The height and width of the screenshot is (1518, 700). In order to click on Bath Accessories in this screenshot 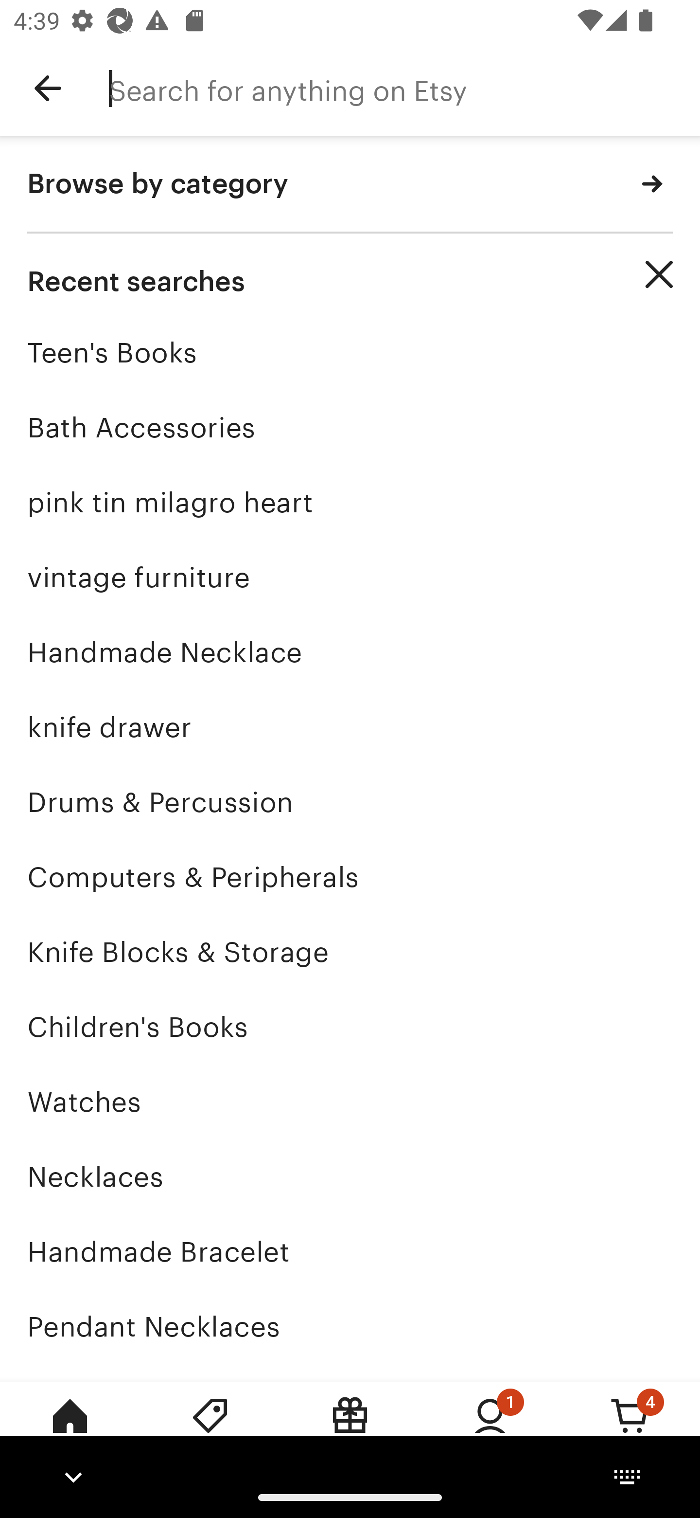, I will do `click(350, 427)`.